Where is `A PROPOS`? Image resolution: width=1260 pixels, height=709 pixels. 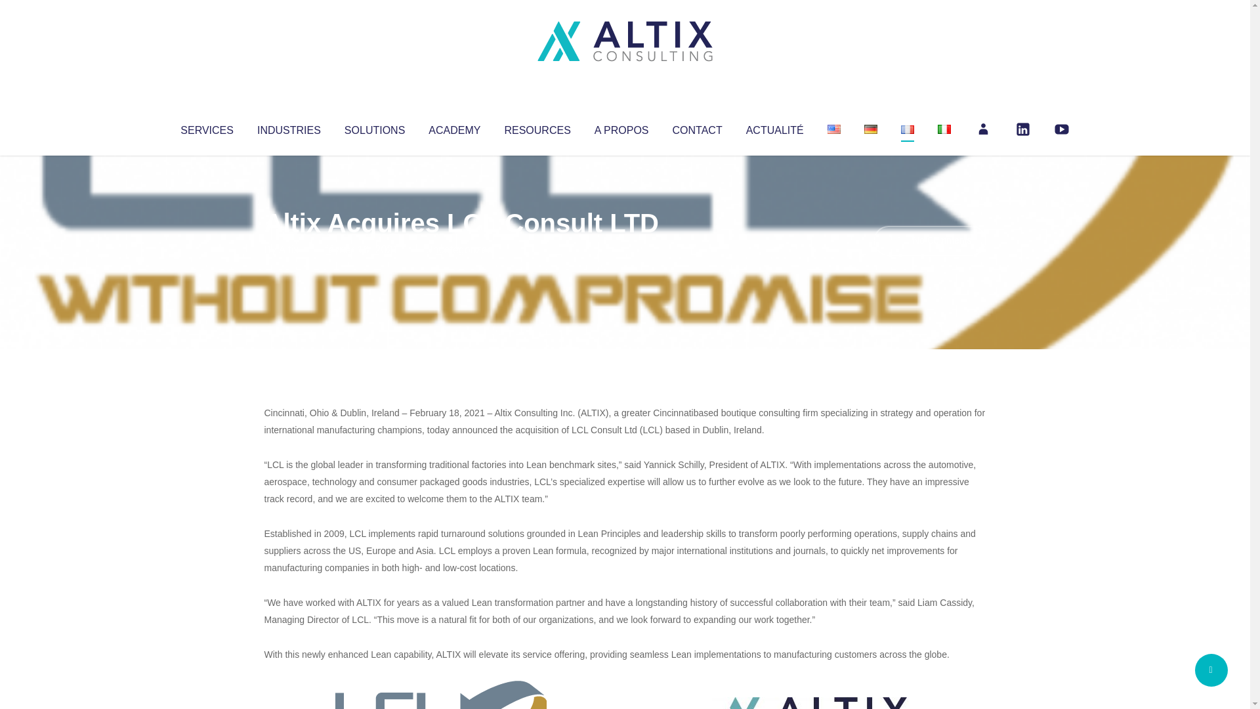 A PROPOS is located at coordinates (621, 127).